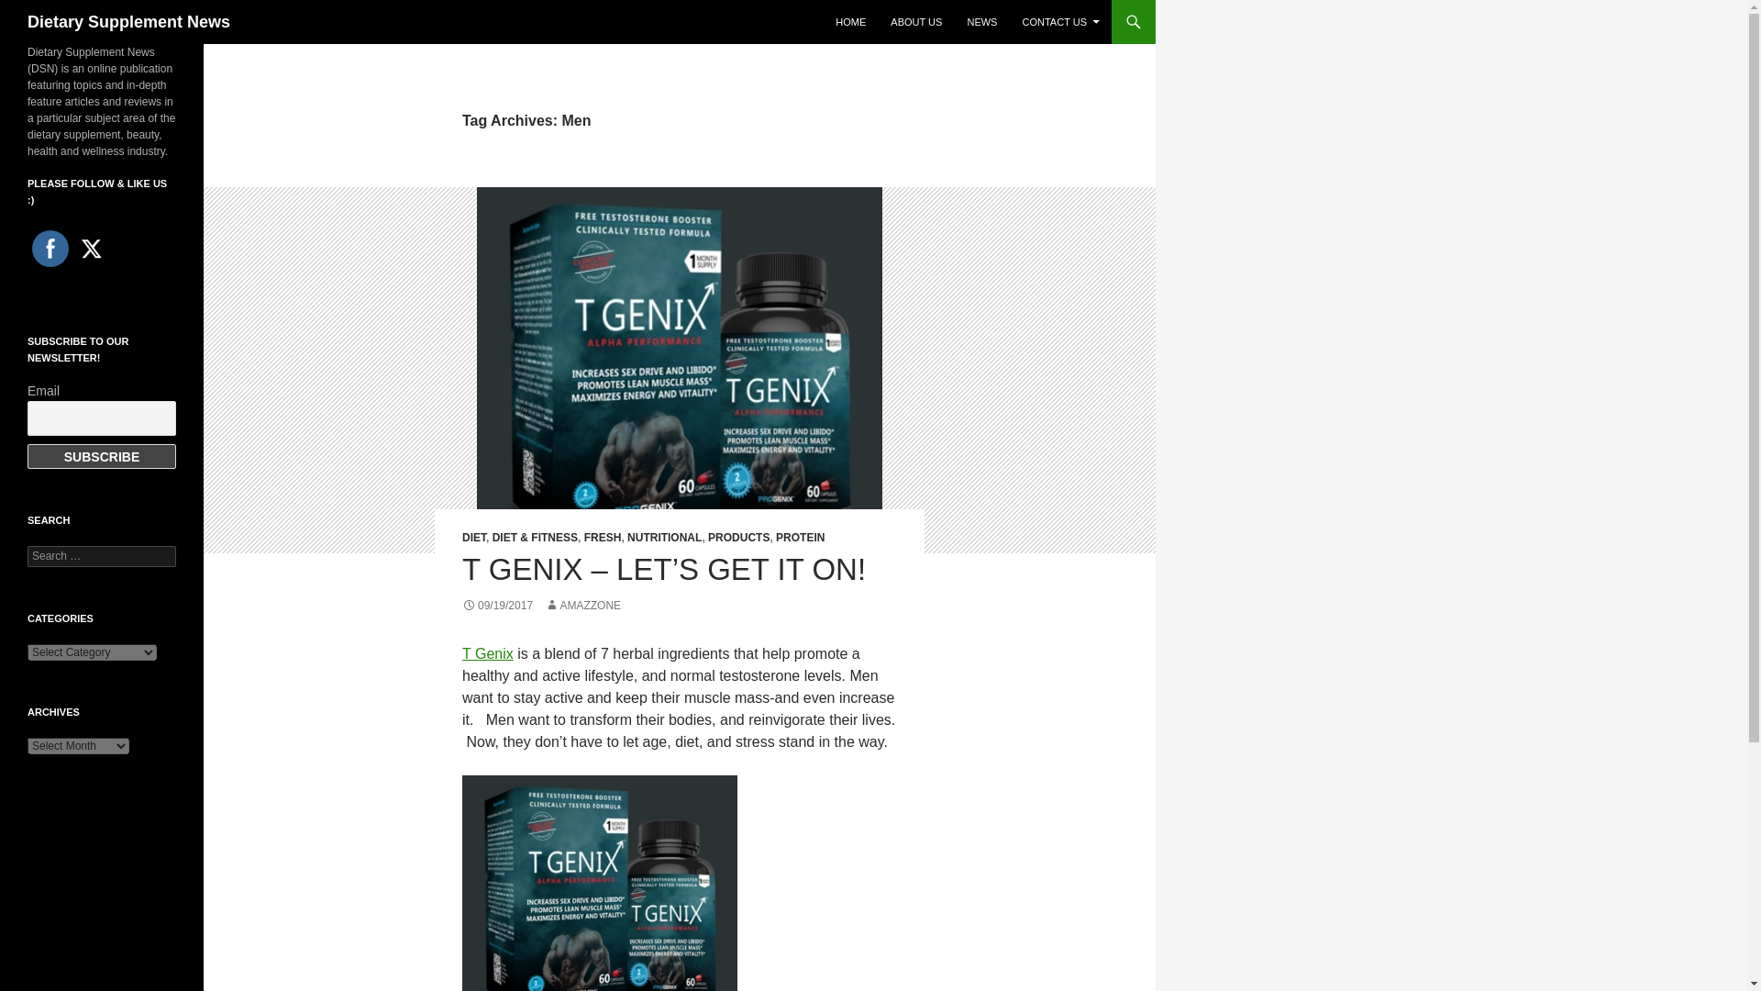 The height and width of the screenshot is (991, 1761). I want to click on Twitter, so click(92, 248).